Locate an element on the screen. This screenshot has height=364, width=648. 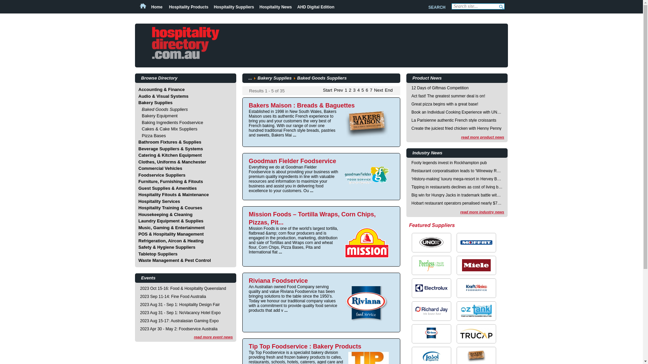
Goodman Fielder Foodservice is located at coordinates (292, 161).